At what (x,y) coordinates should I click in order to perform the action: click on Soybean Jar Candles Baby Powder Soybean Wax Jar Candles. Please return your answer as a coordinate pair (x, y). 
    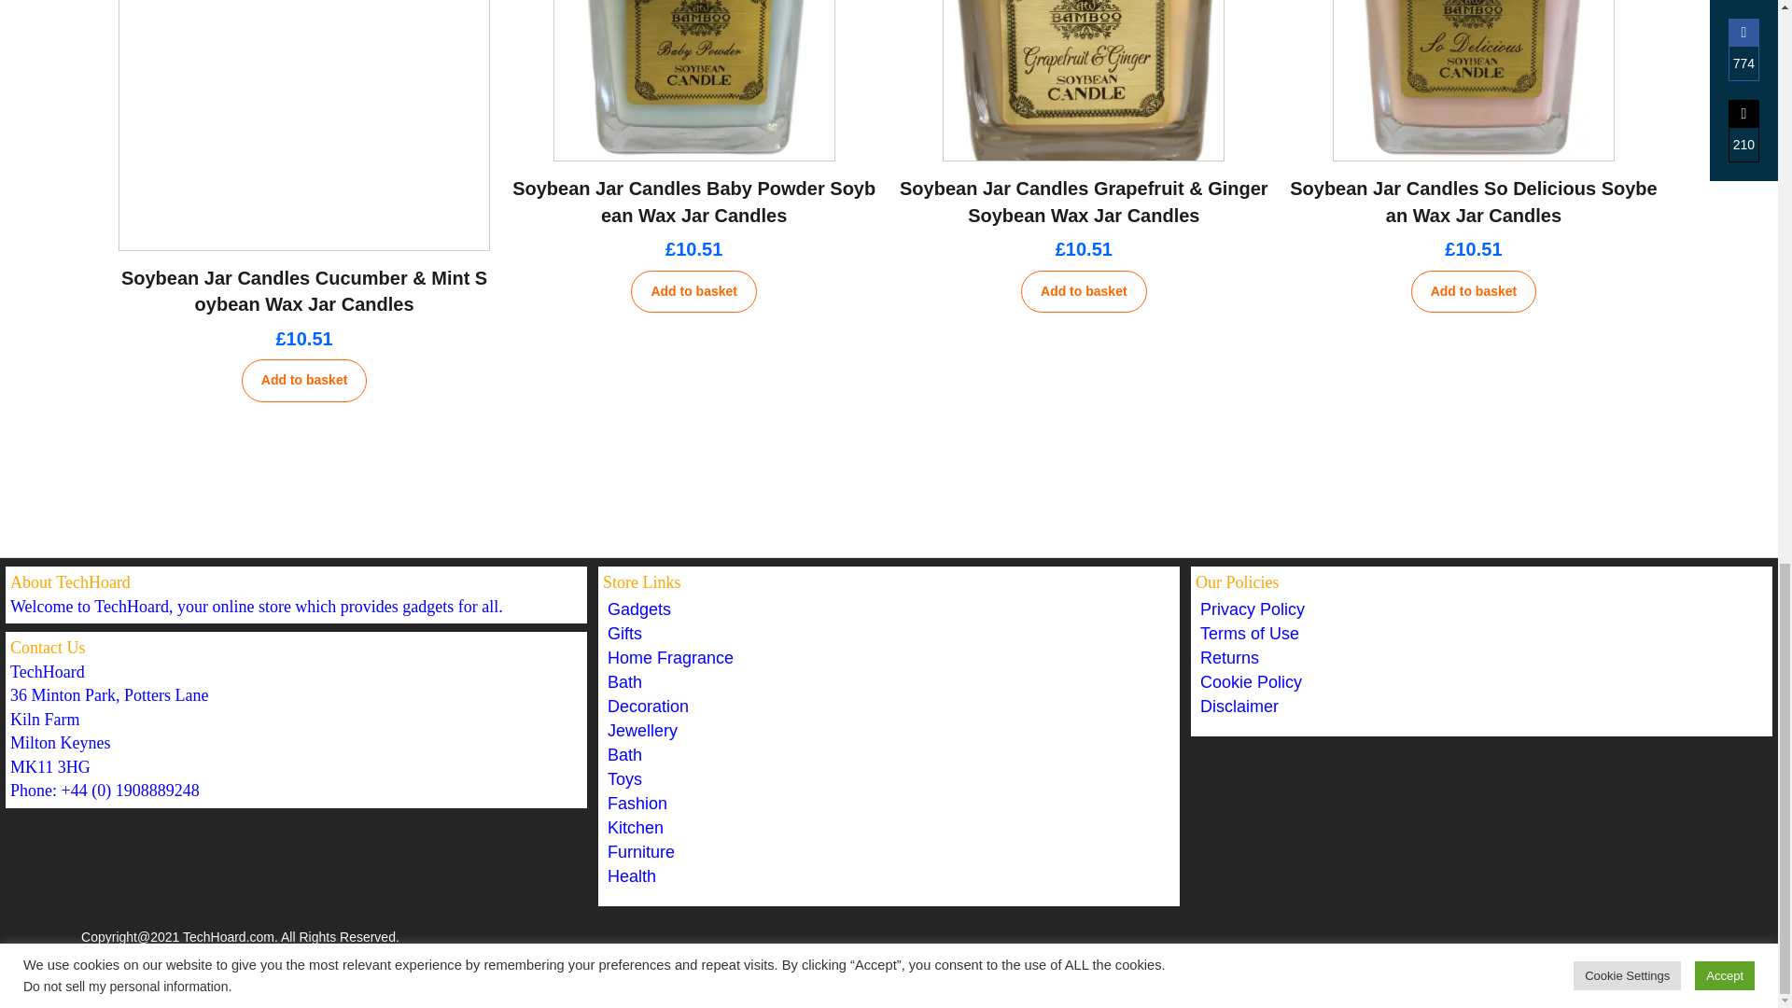
    Looking at the image, I should click on (694, 202).